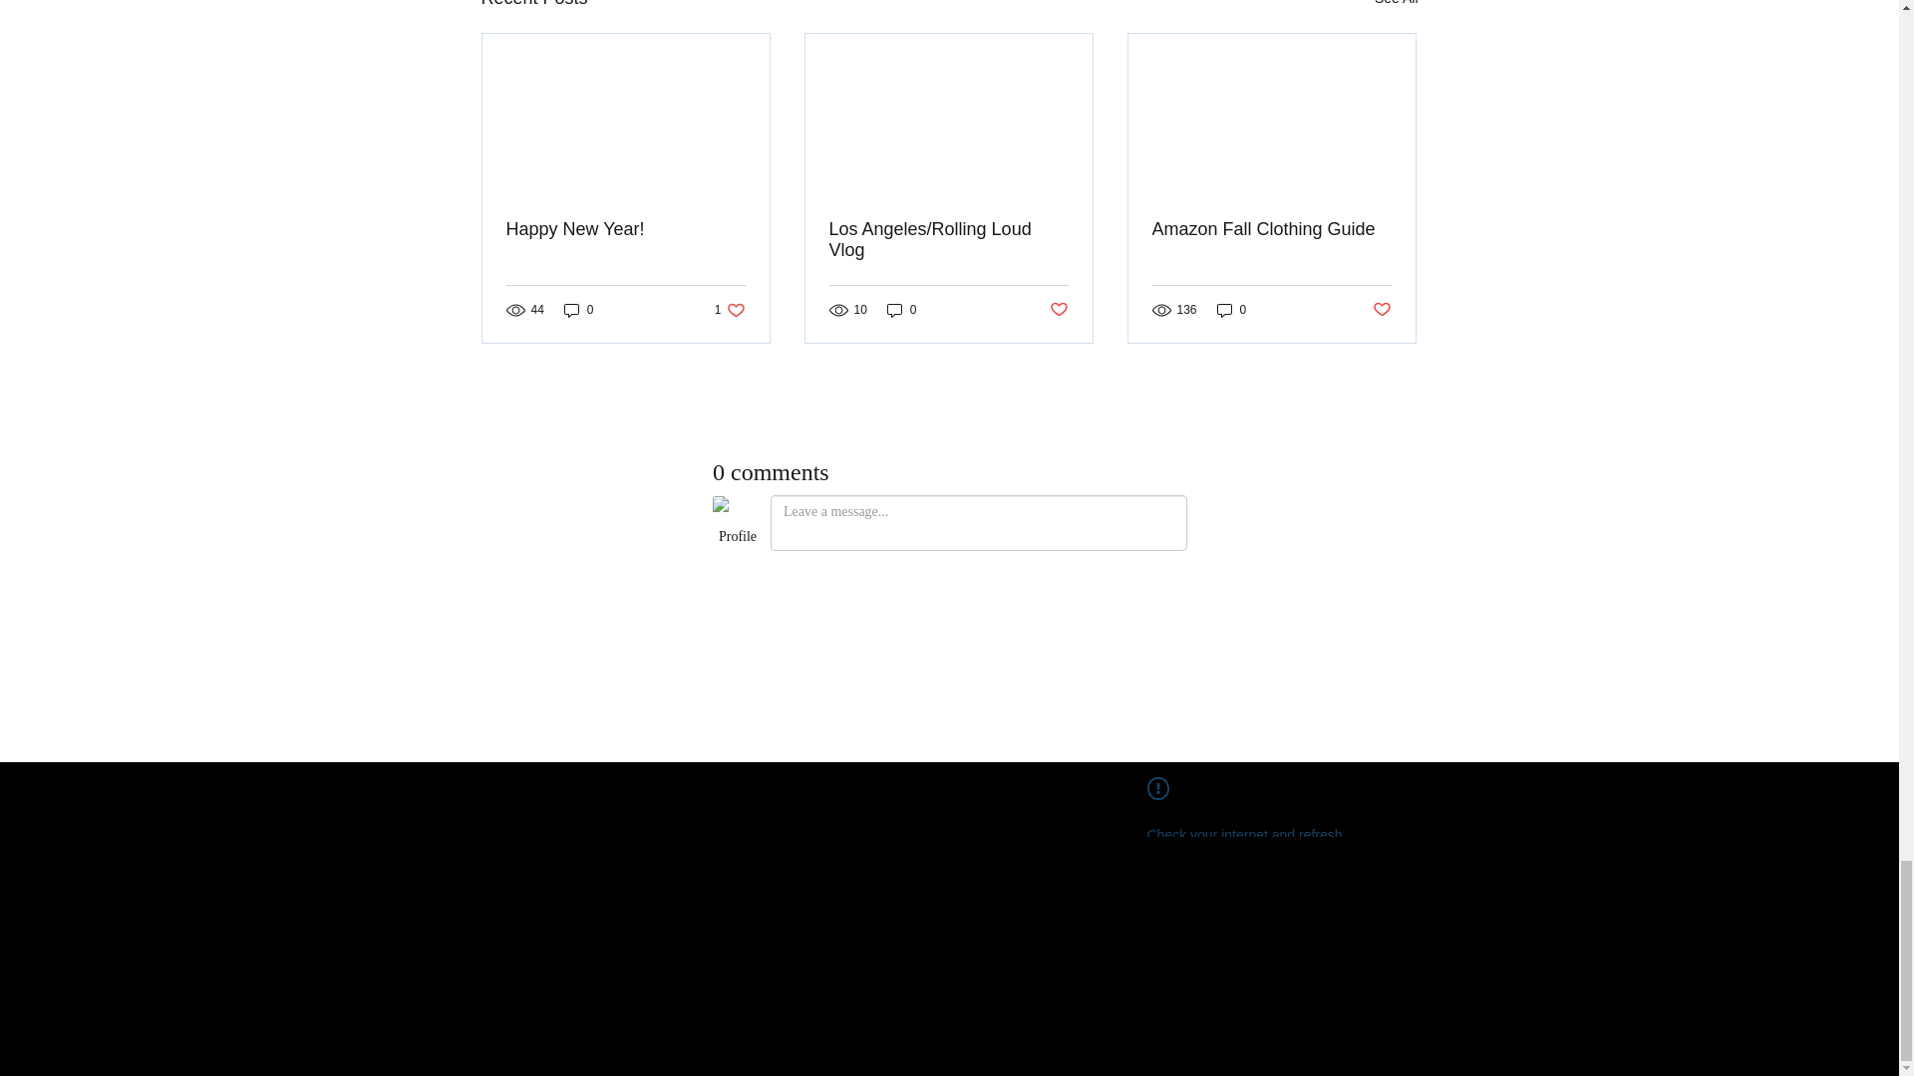  I want to click on Comments, so click(949, 594).